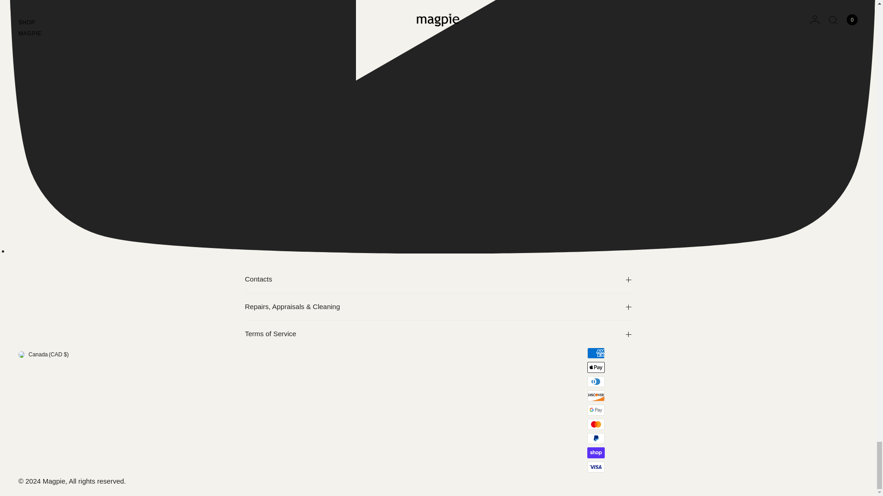  What do you see at coordinates (596, 395) in the screenshot?
I see `Discover` at bounding box center [596, 395].